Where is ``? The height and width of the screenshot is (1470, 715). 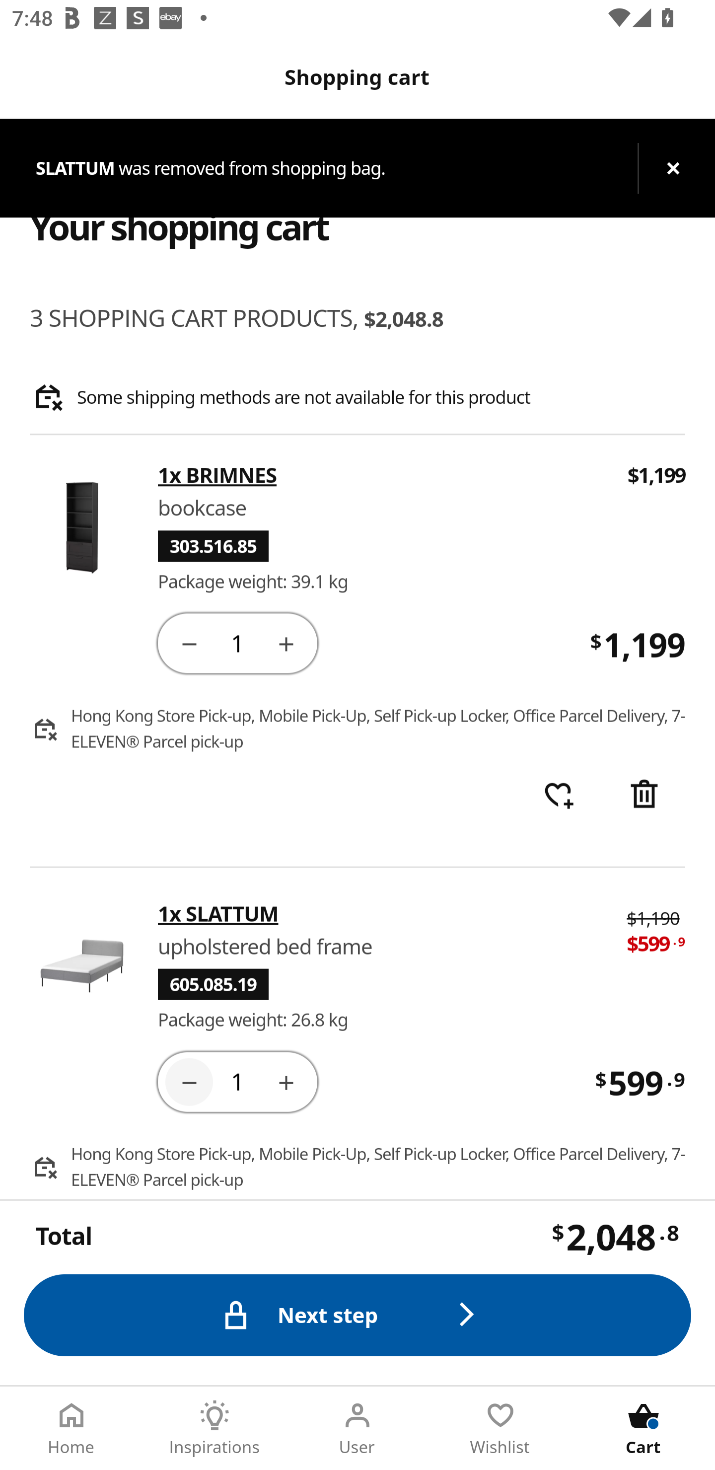  is located at coordinates (189, 643).